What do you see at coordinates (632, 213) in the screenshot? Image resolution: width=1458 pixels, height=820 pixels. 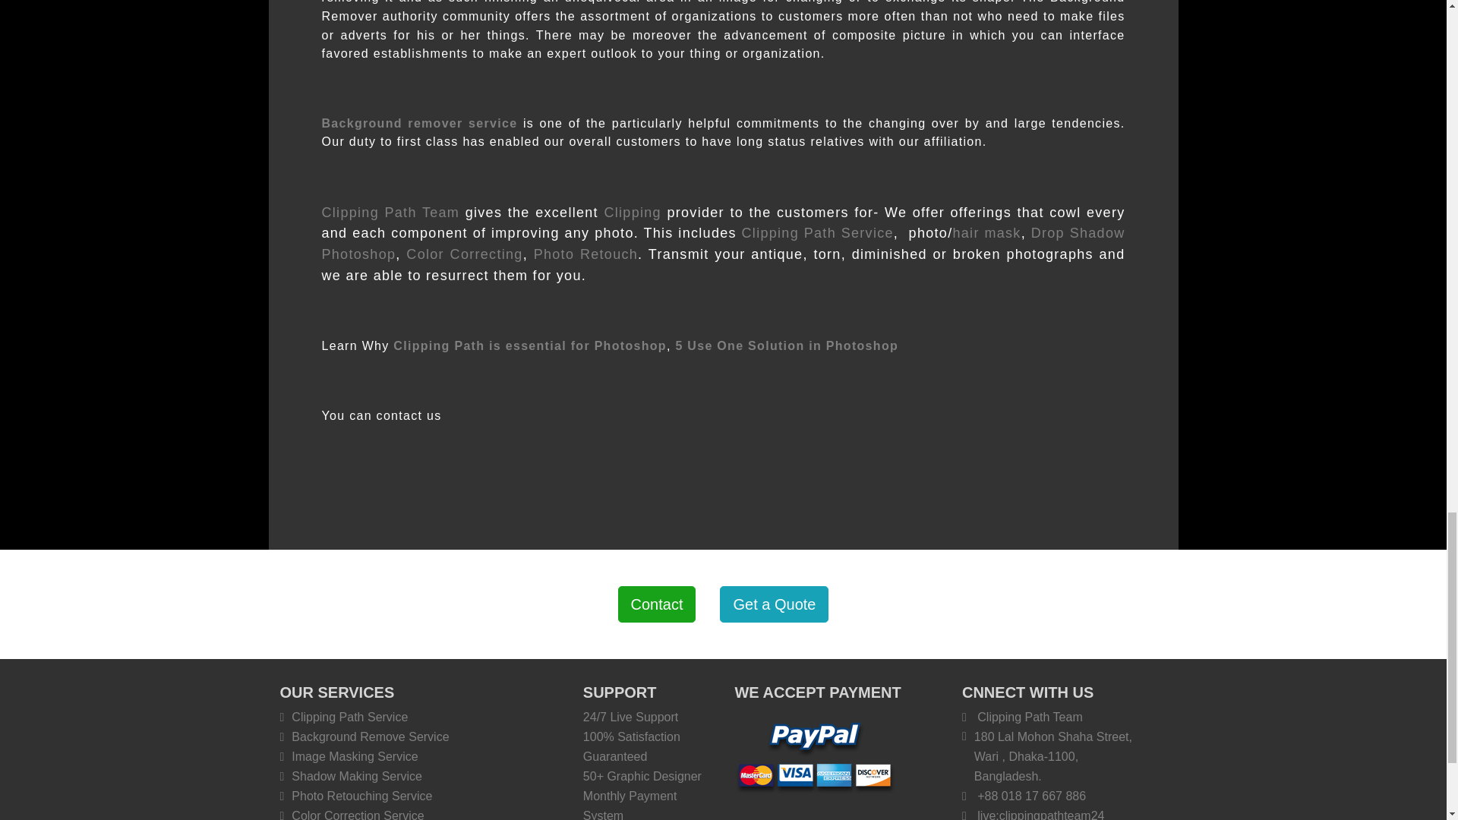 I see `Clipping` at bounding box center [632, 213].